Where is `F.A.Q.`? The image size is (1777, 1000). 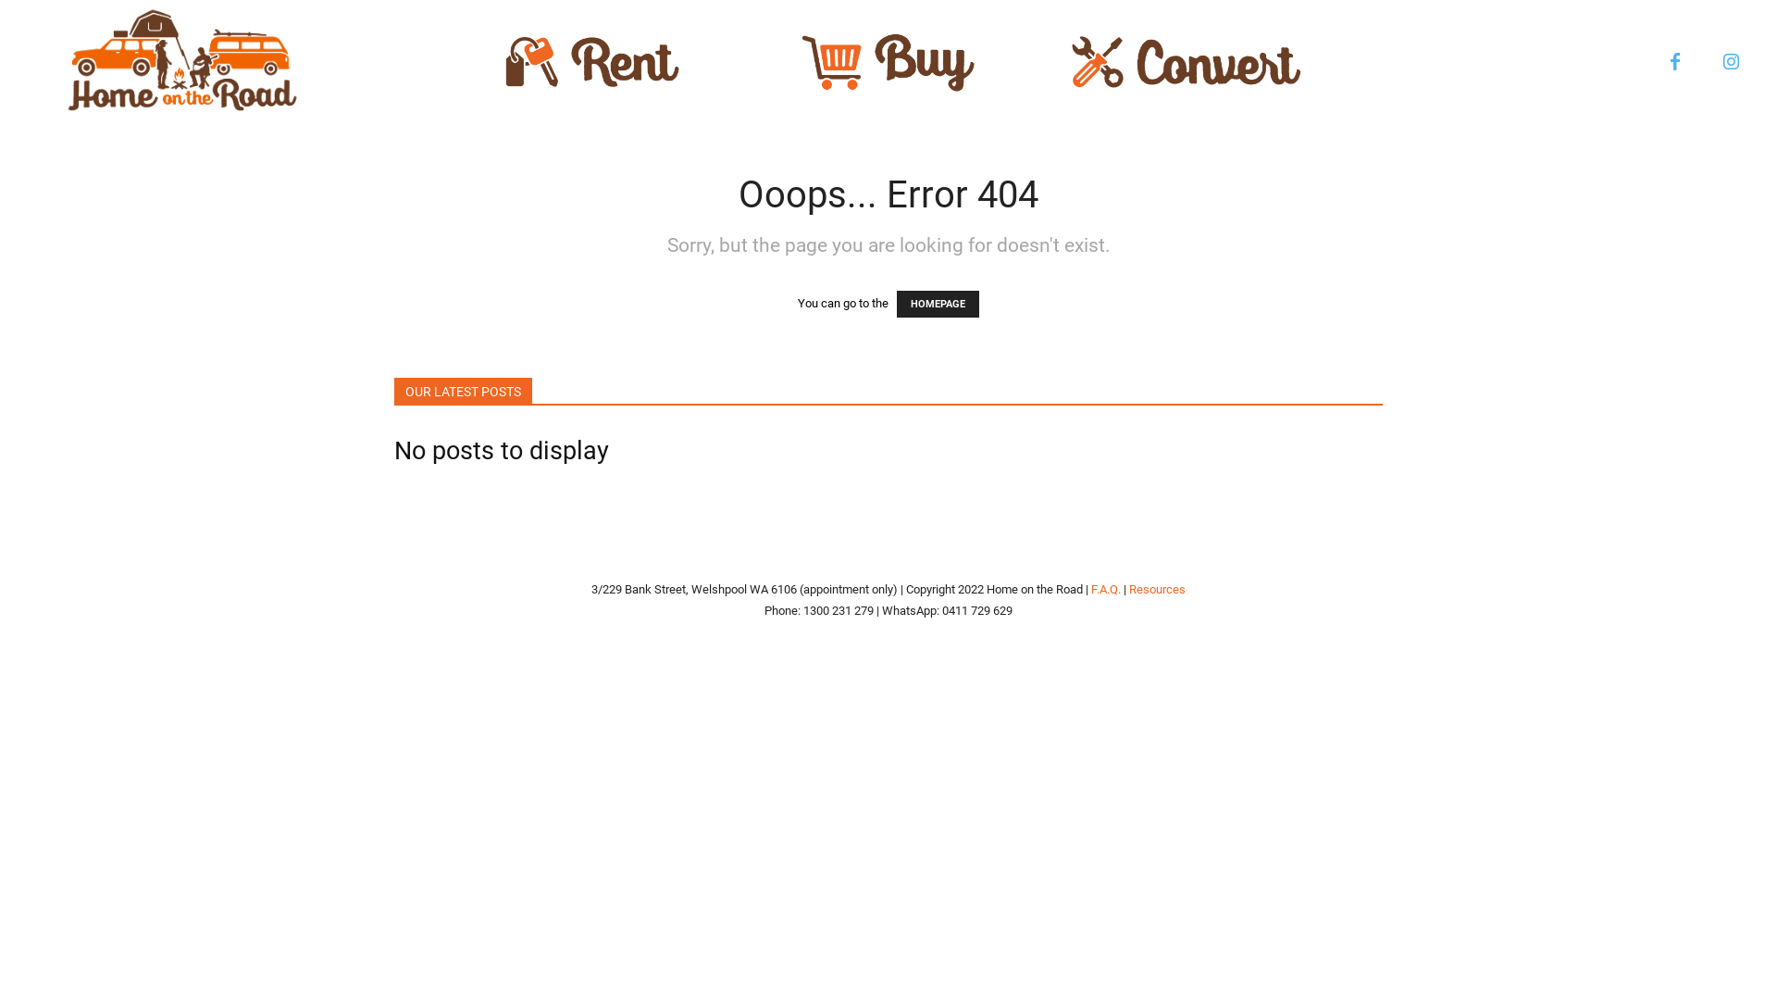 F.A.Q. is located at coordinates (1106, 589).